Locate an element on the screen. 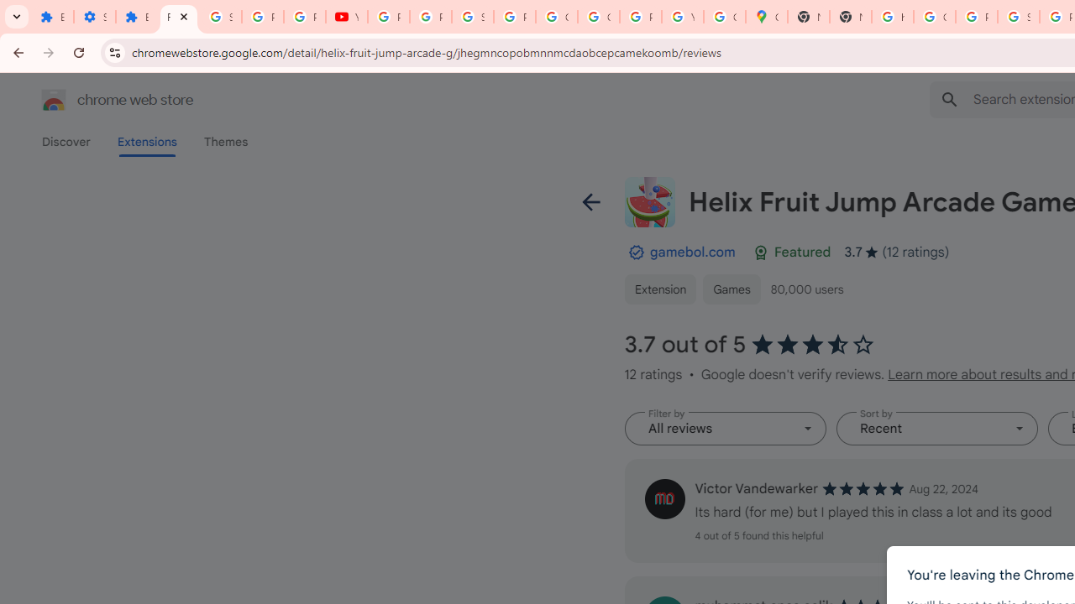 The image size is (1075, 604). New Tab is located at coordinates (851, 17).